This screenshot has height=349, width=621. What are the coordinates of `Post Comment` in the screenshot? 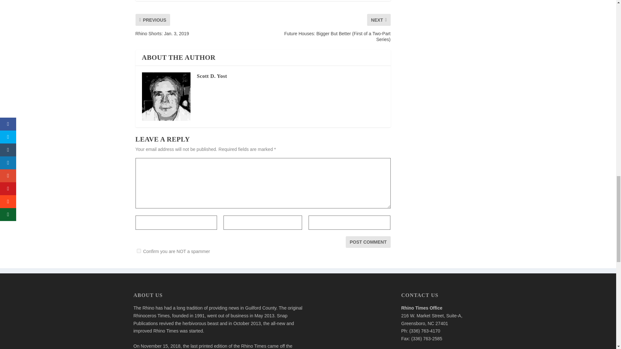 It's located at (368, 242).